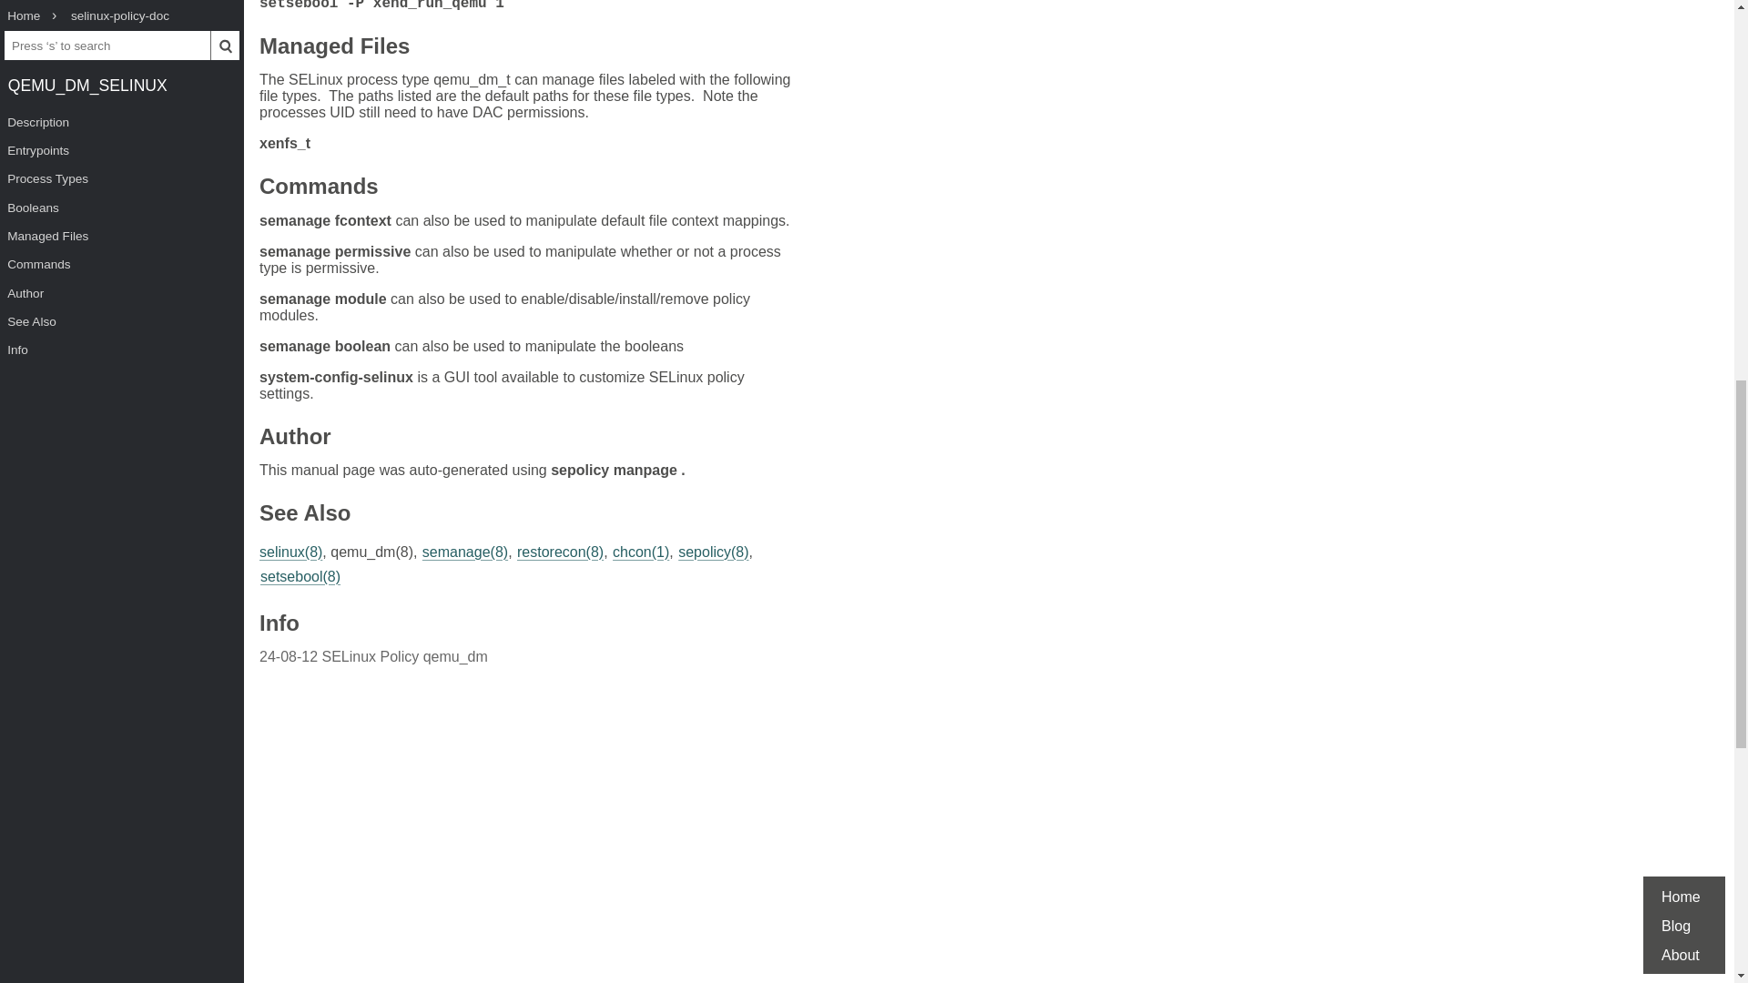 The height and width of the screenshot is (983, 1748). I want to click on See Also, so click(304, 515).